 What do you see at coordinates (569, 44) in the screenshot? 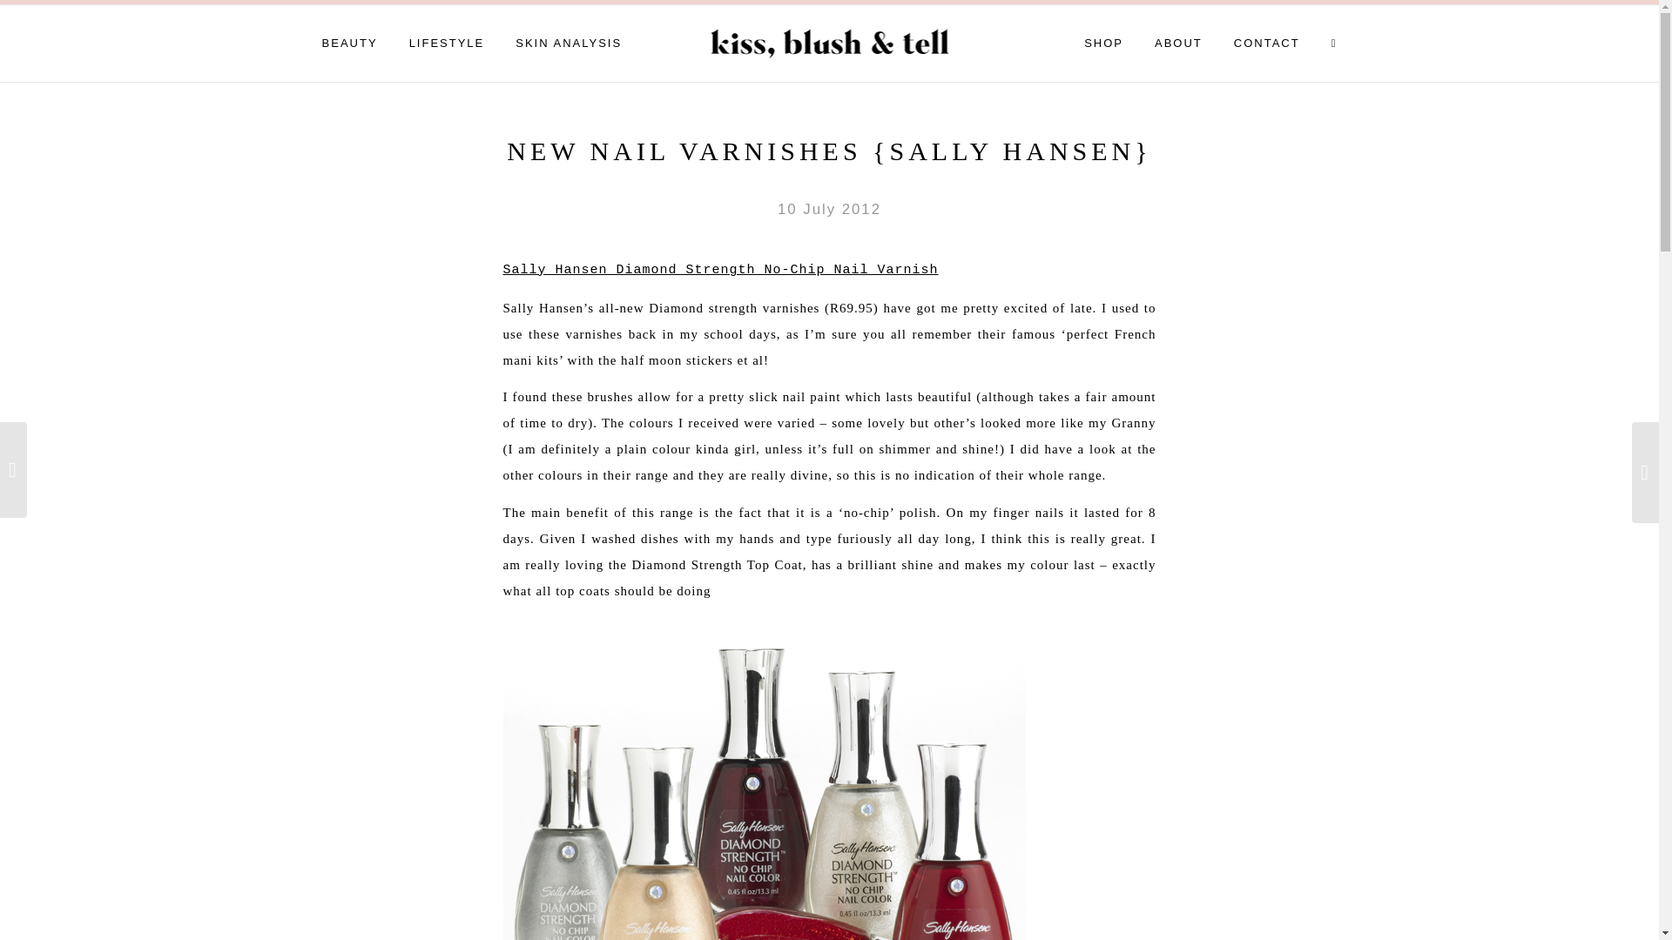
I see `SKIN ANALYSIS` at bounding box center [569, 44].